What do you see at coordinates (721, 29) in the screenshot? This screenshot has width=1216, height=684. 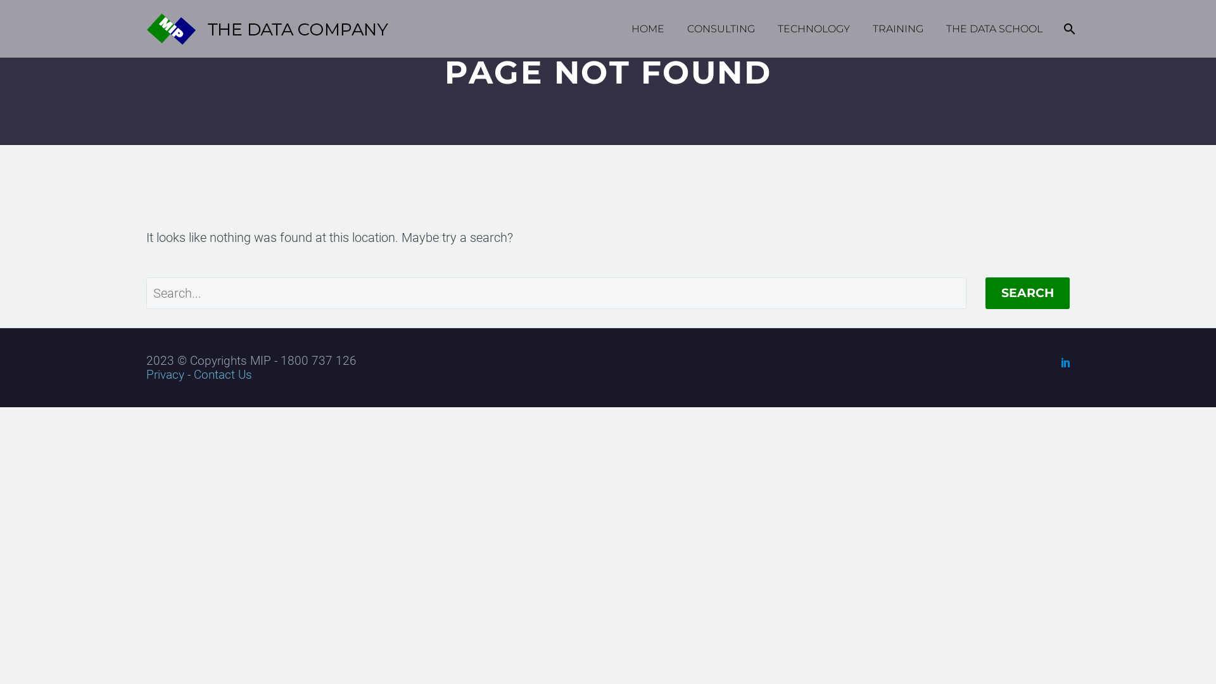 I see `CONSULTING` at bounding box center [721, 29].